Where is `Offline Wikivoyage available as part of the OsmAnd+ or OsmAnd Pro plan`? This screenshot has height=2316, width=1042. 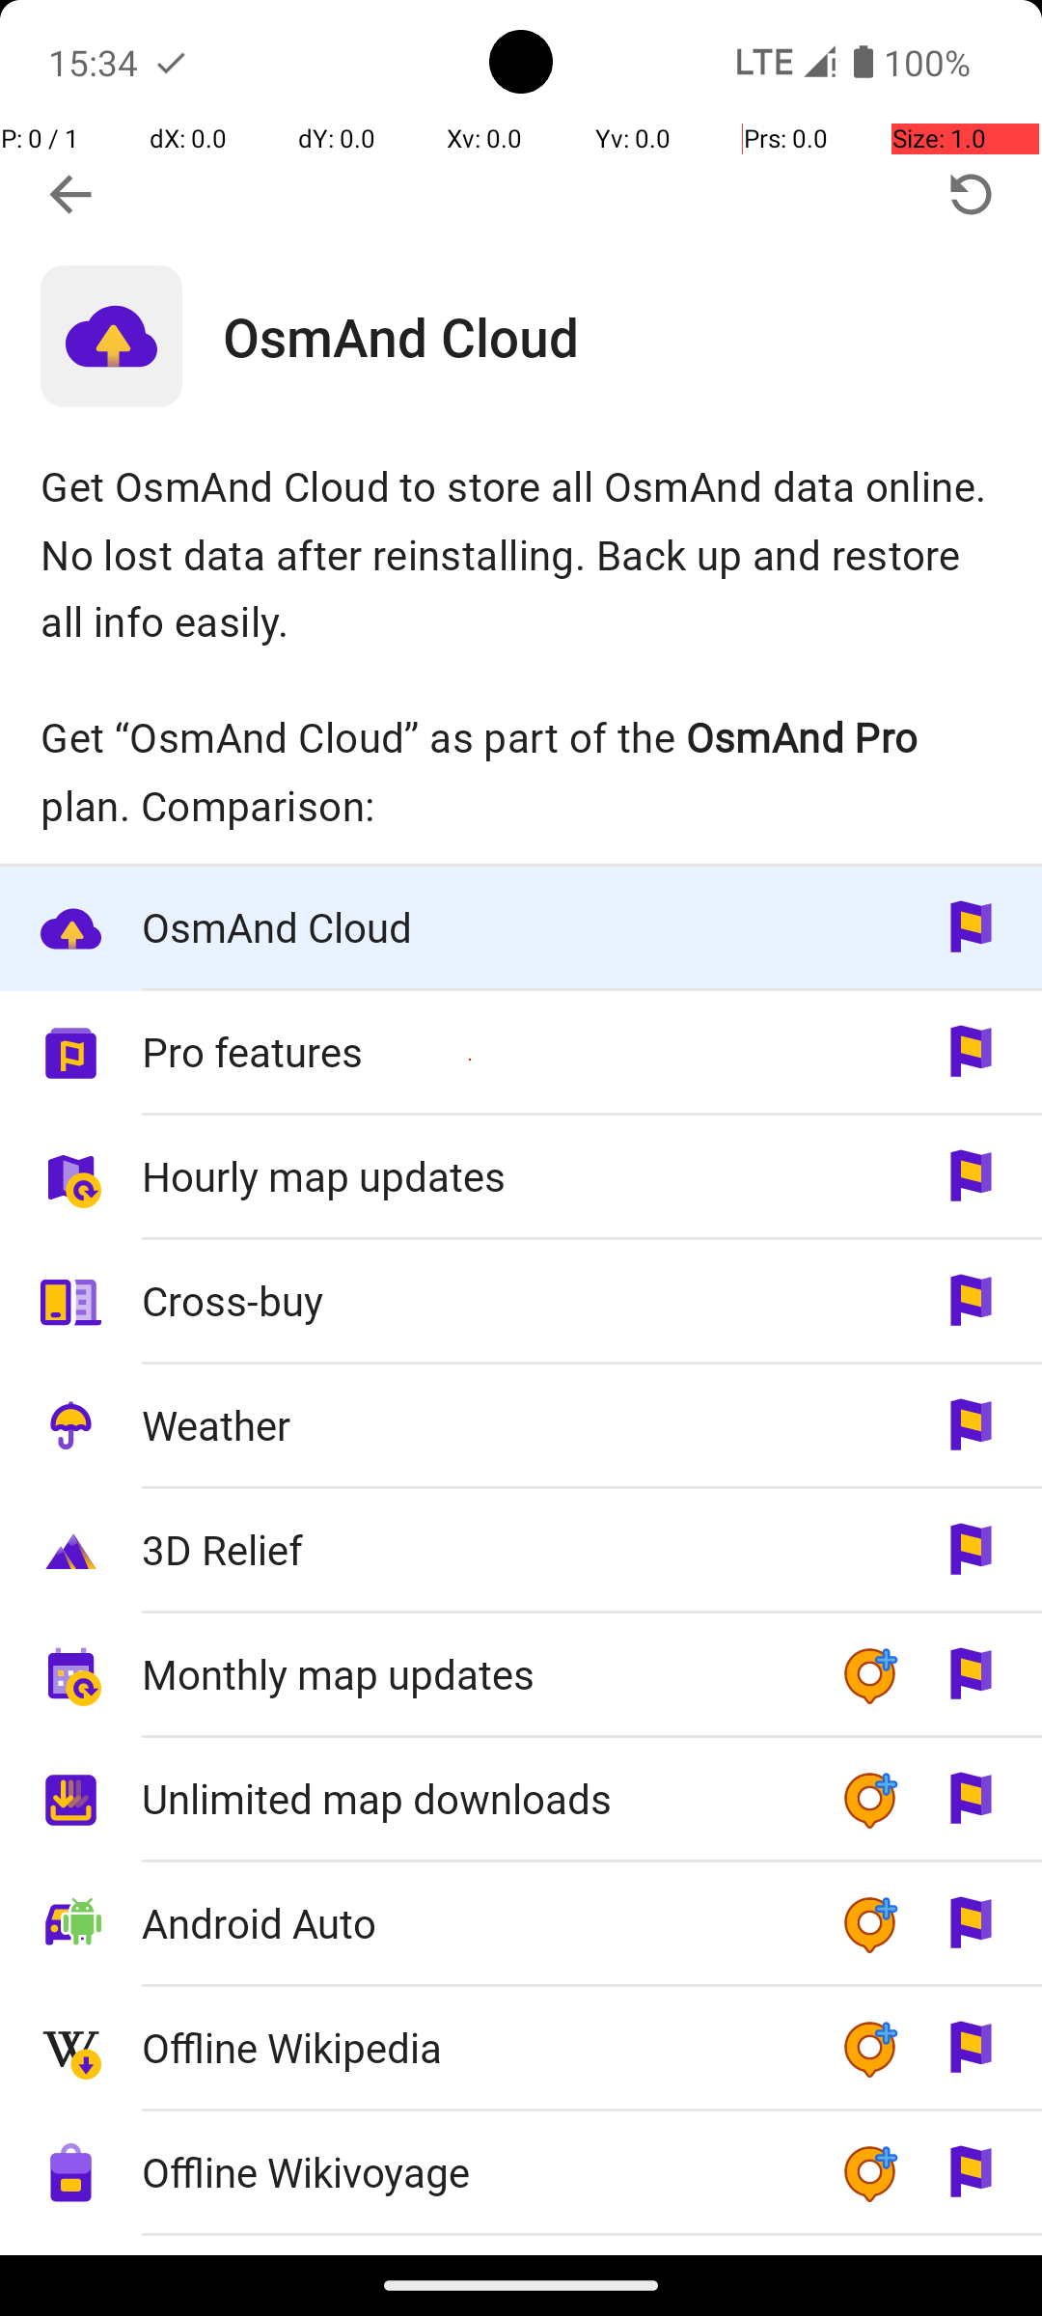
Offline Wikivoyage available as part of the OsmAnd+ or OsmAnd Pro plan is located at coordinates (521, 2173).